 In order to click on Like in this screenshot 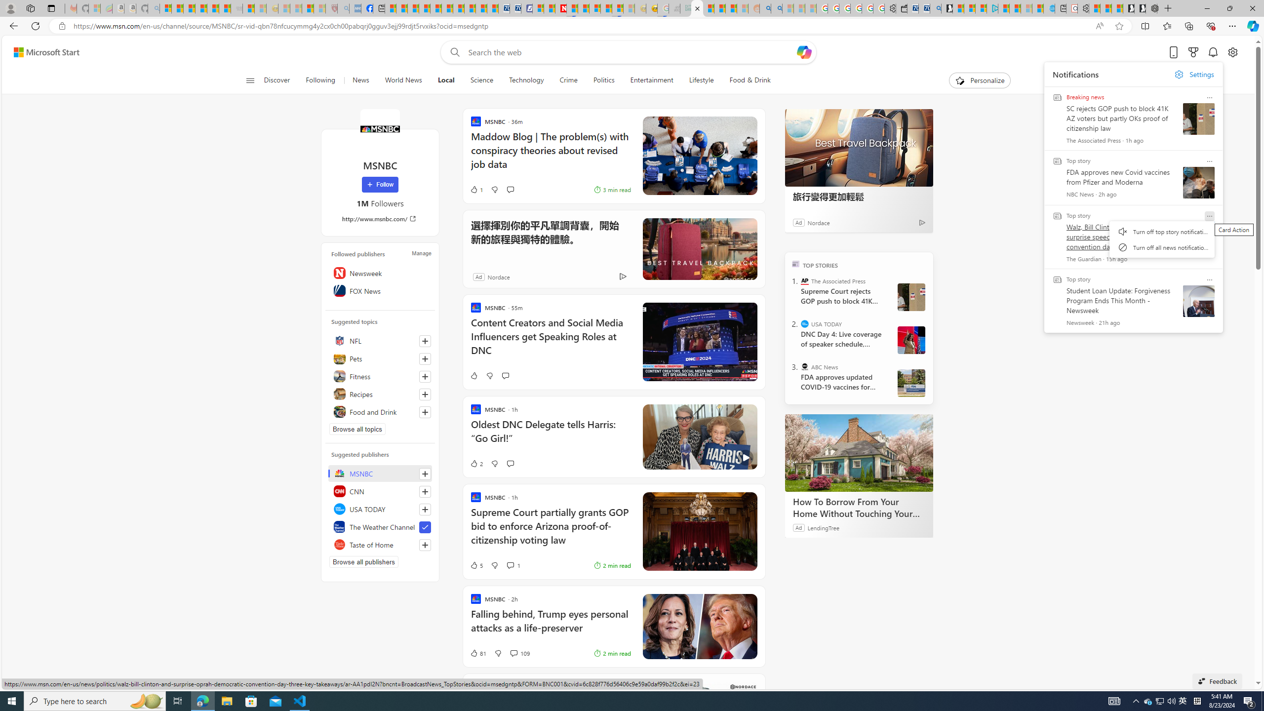, I will do `click(473, 375)`.